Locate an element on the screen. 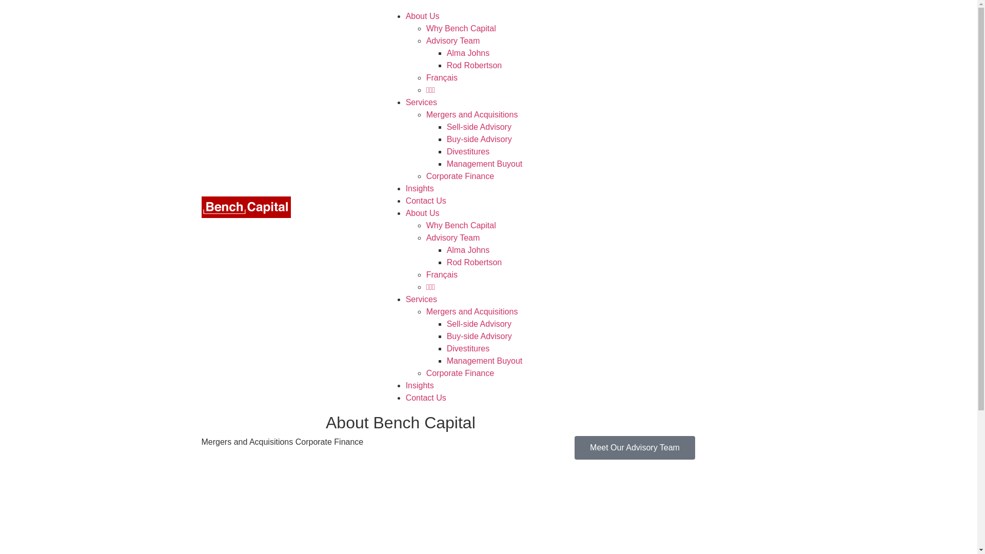  Alma Johns is located at coordinates (468, 250).